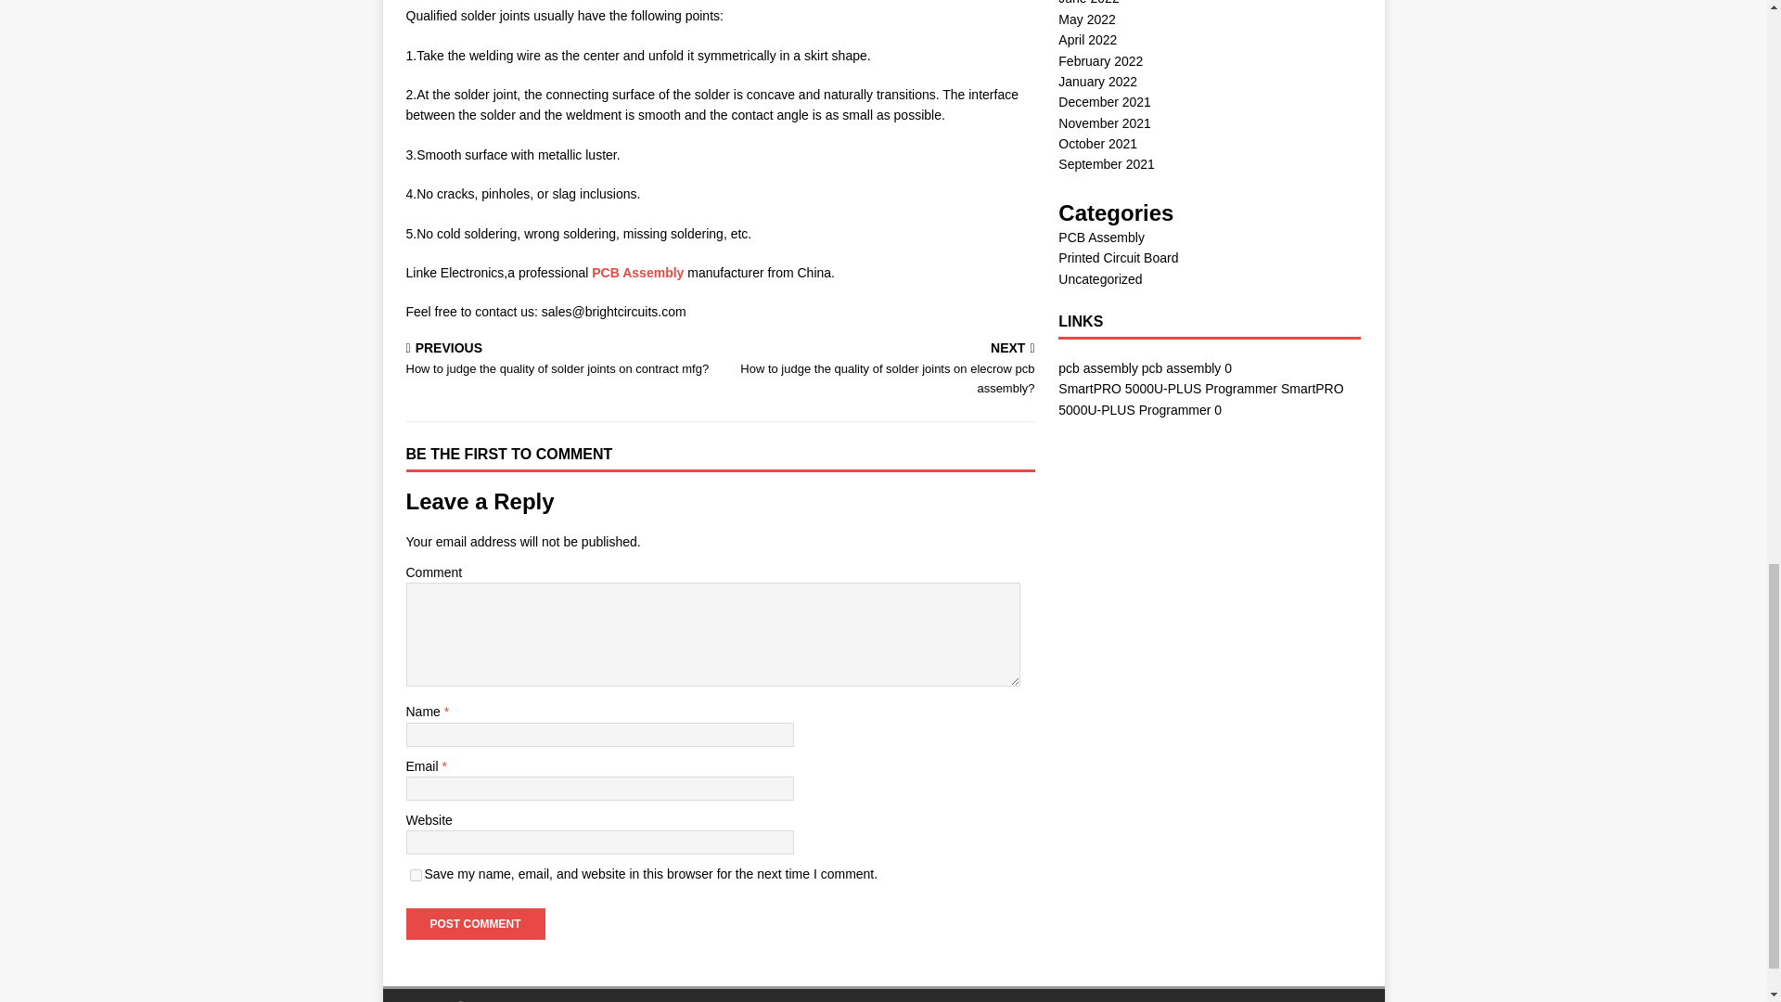 This screenshot has width=1781, height=1002. I want to click on yes, so click(416, 876).